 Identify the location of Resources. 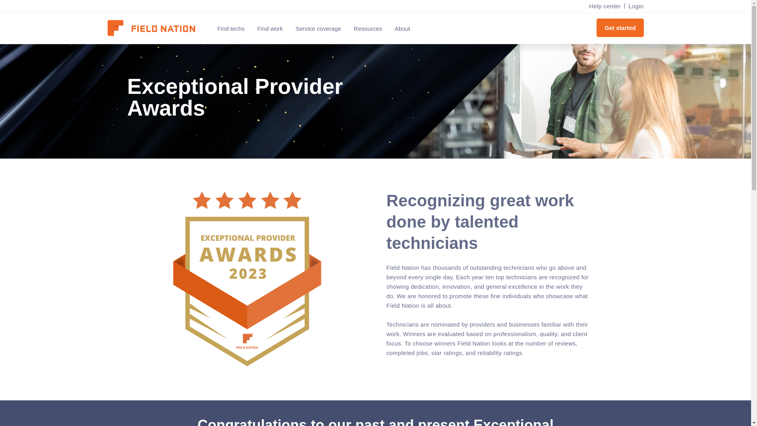
(367, 28).